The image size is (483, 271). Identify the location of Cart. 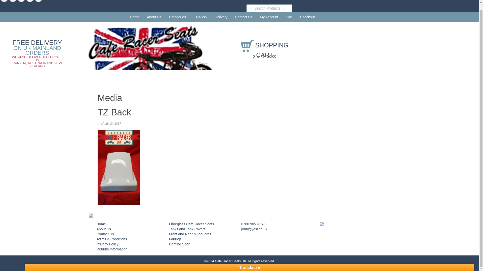
(289, 17).